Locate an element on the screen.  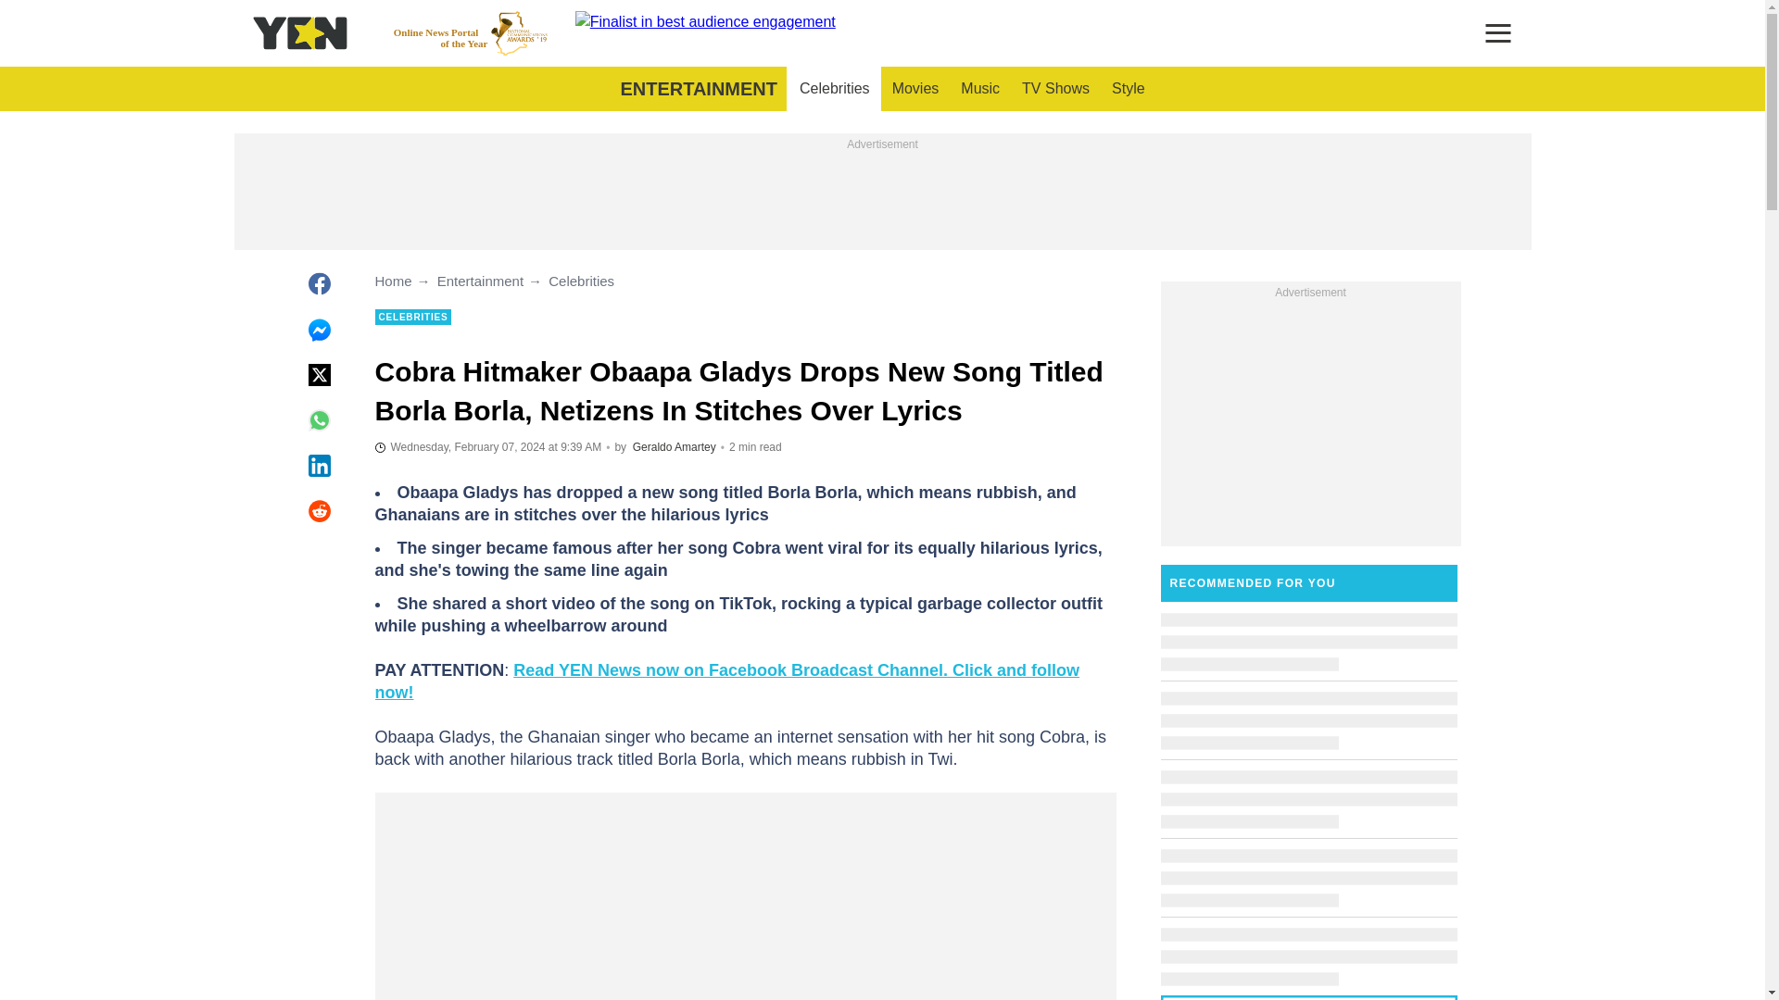
2024-02-07T09:39:58Z is located at coordinates (915, 89).